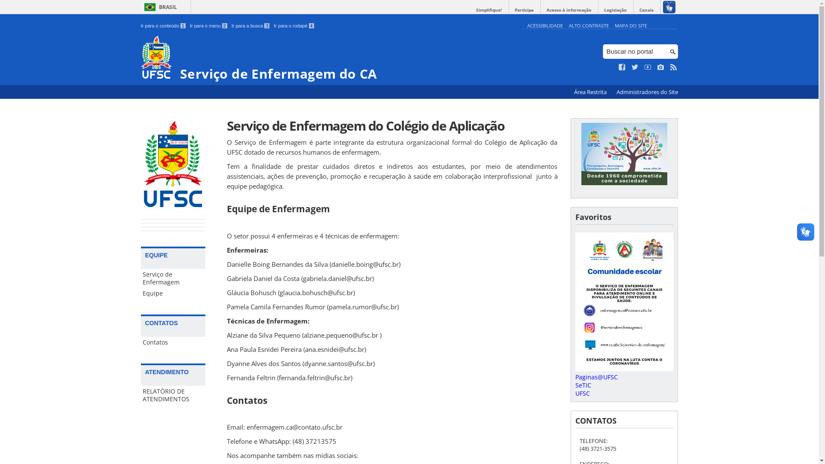 The image size is (825, 464). Describe the element at coordinates (524, 10) in the screenshot. I see `Participe` at that location.